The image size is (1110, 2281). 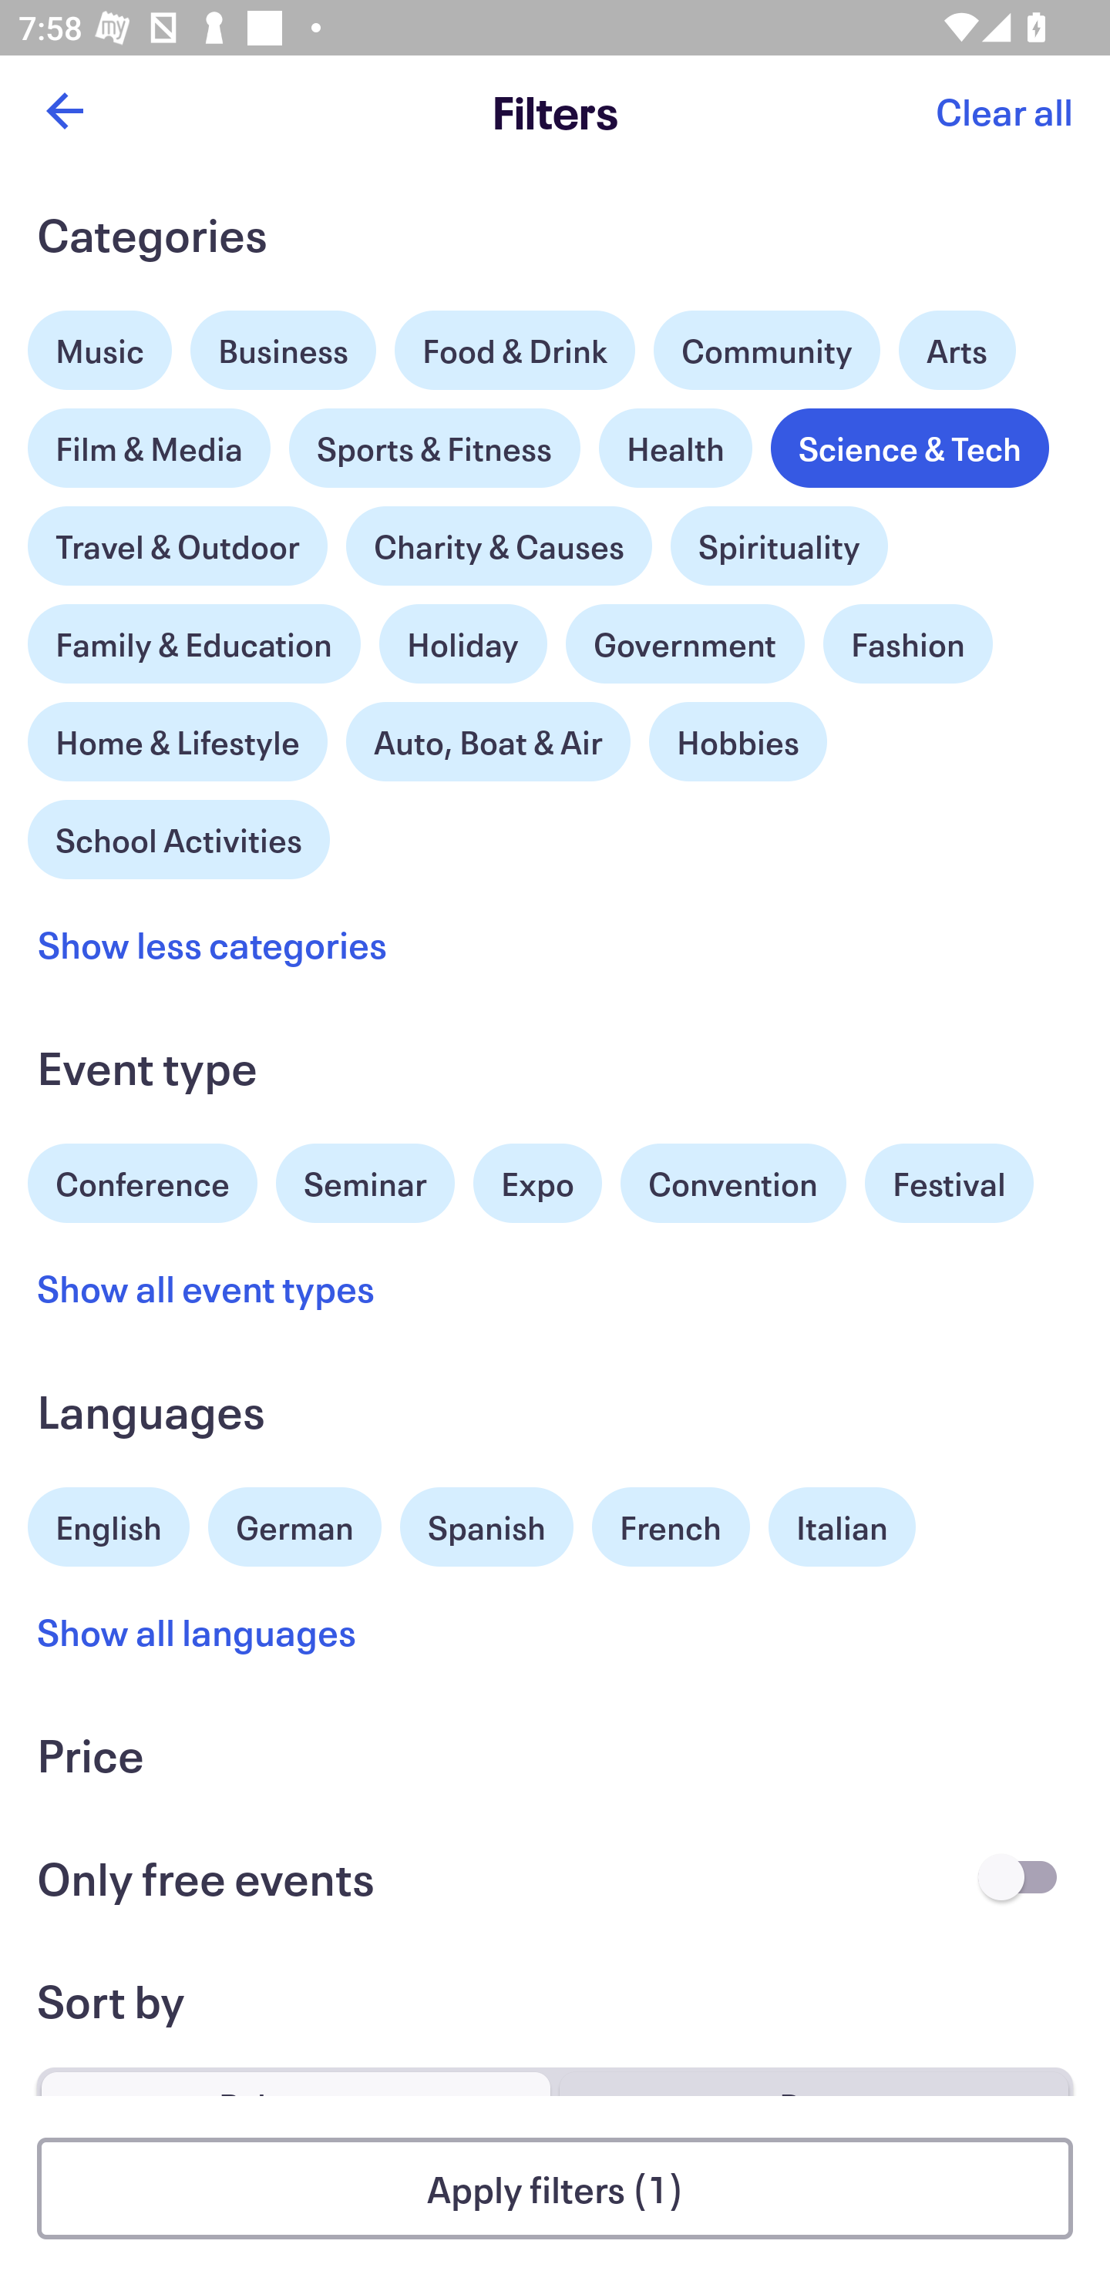 What do you see at coordinates (207, 1287) in the screenshot?
I see `Show all event types` at bounding box center [207, 1287].